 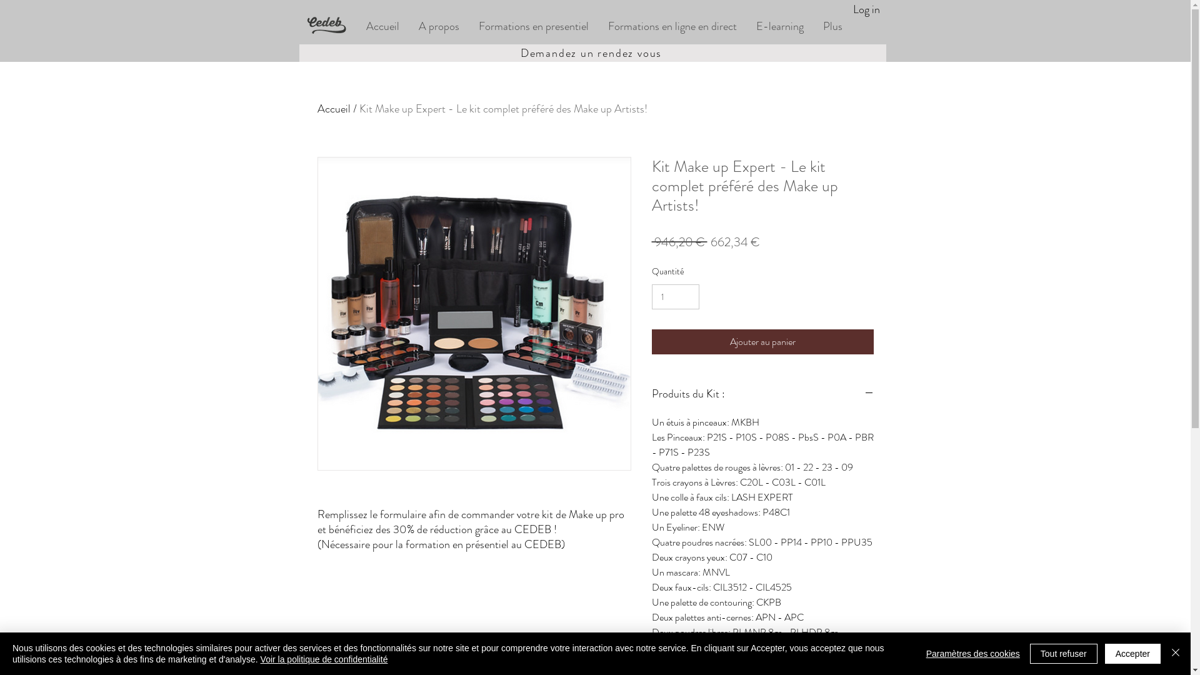 What do you see at coordinates (534, 26) in the screenshot?
I see `Formations en presentiel` at bounding box center [534, 26].